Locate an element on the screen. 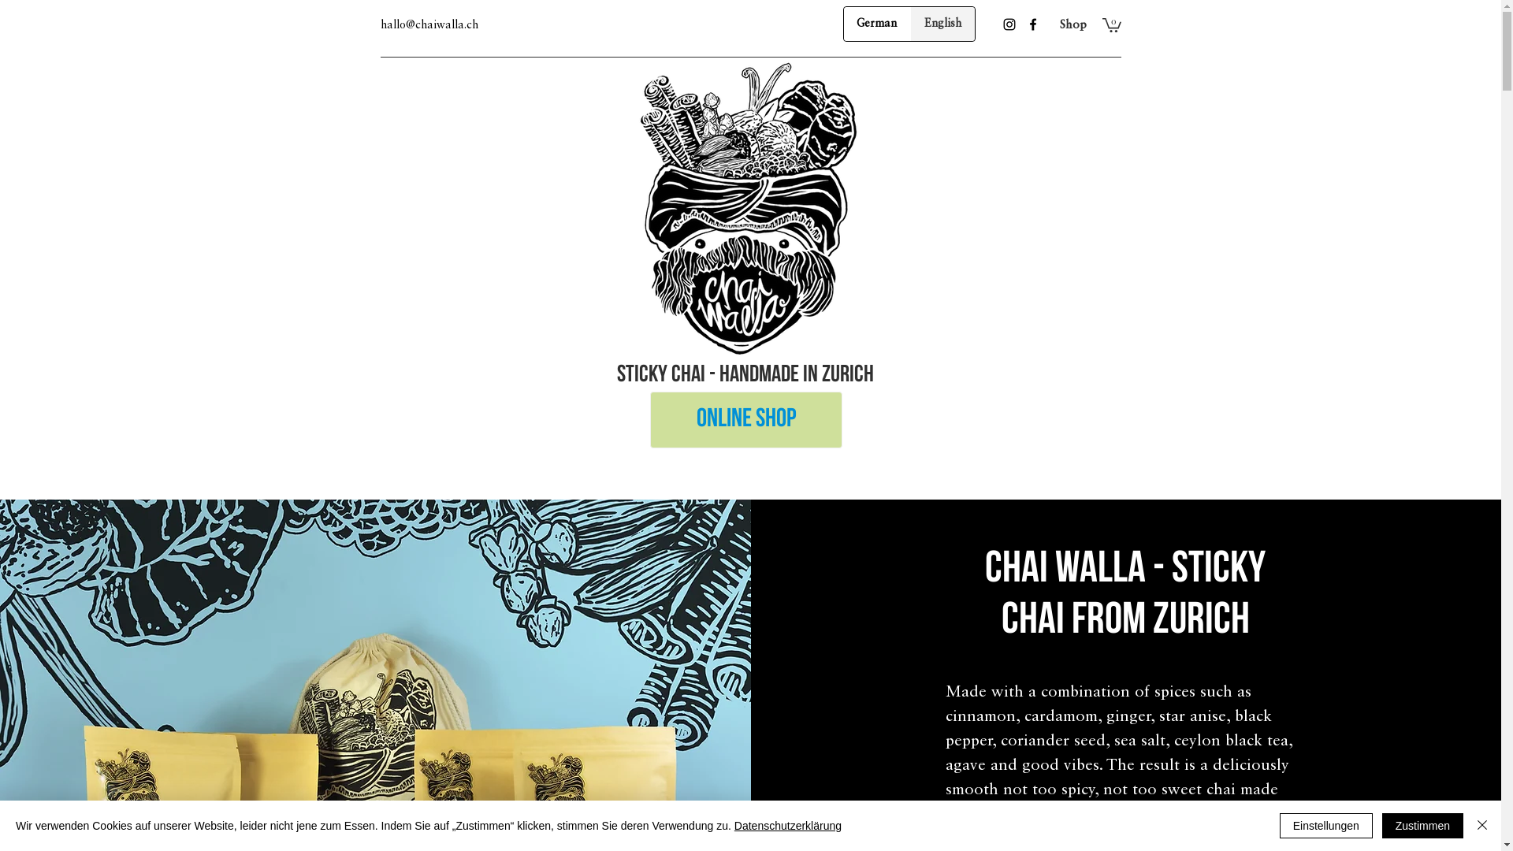  0 is located at coordinates (1111, 24).